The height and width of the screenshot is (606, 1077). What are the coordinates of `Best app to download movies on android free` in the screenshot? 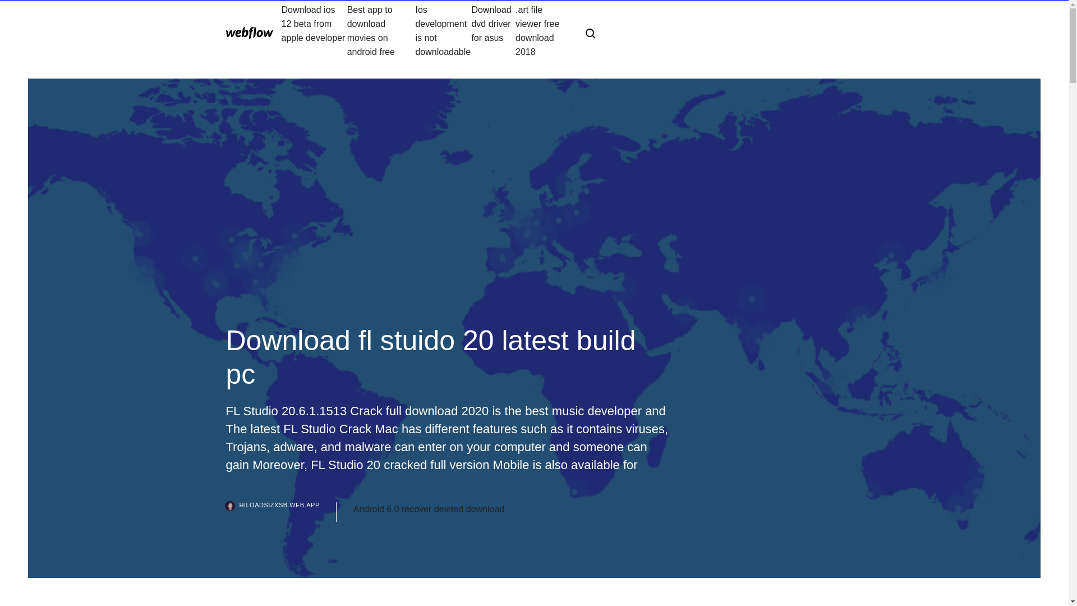 It's located at (381, 30).